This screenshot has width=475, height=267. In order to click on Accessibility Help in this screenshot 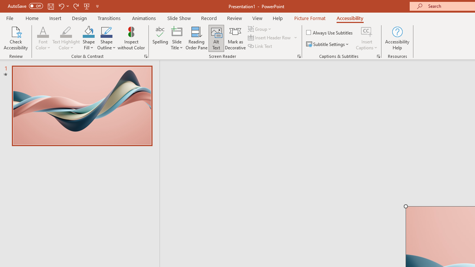, I will do `click(397, 38)`.